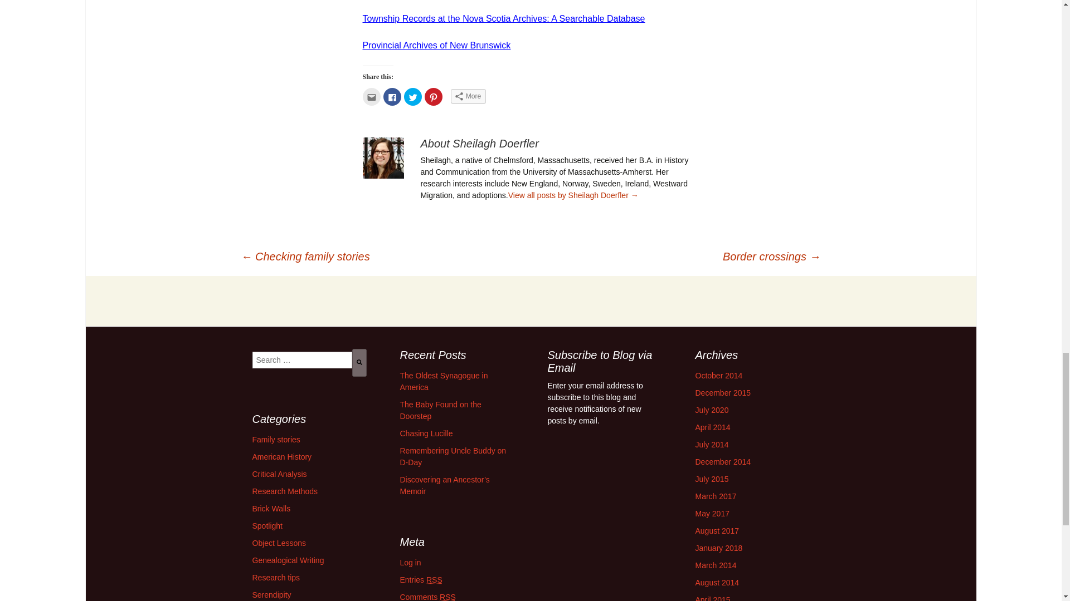  What do you see at coordinates (434, 579) in the screenshot?
I see `Really Simple Syndication` at bounding box center [434, 579].